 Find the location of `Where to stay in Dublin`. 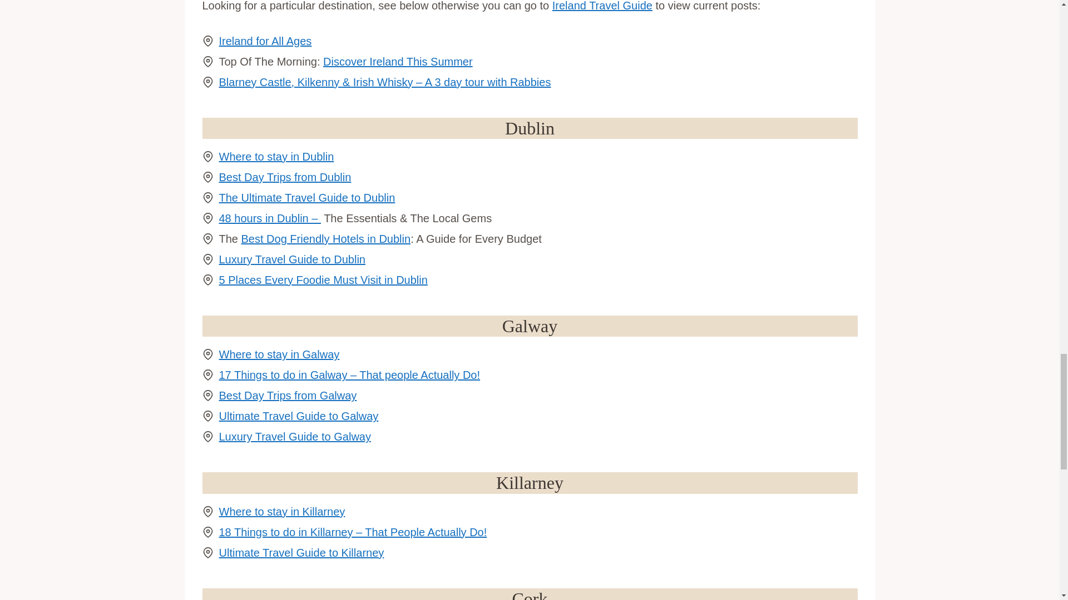

Where to stay in Dublin is located at coordinates (276, 157).